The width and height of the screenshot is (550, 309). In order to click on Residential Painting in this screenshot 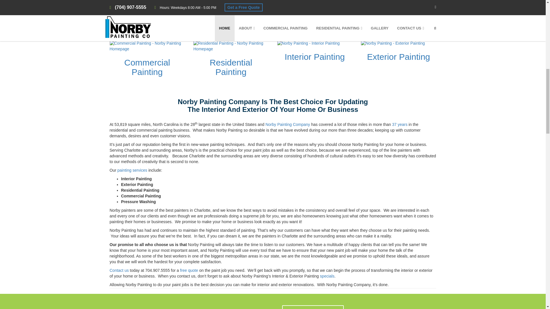, I will do `click(231, 67)`.